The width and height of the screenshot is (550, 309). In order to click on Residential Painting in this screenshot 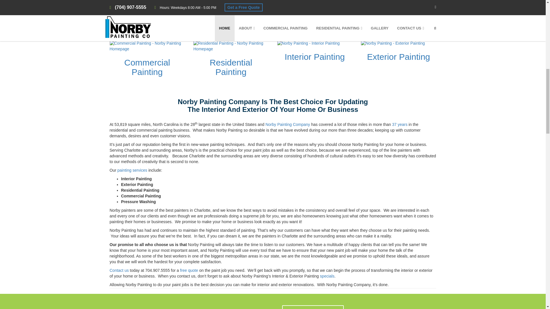, I will do `click(231, 67)`.